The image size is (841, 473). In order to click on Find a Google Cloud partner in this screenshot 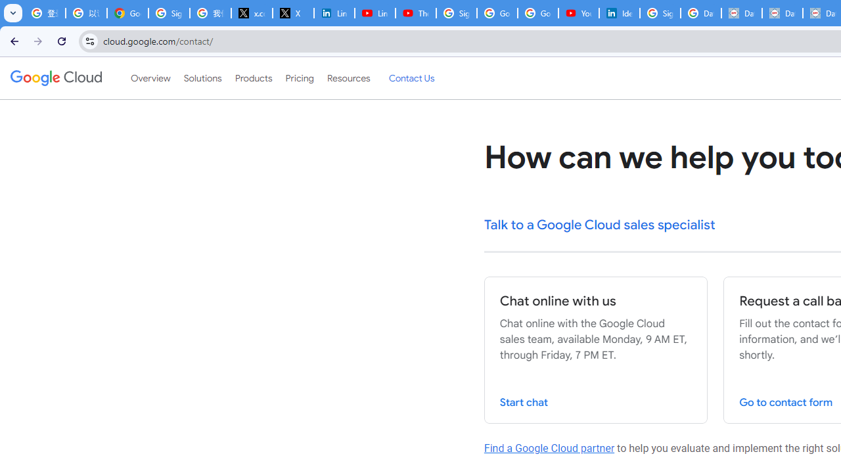, I will do `click(549, 448)`.